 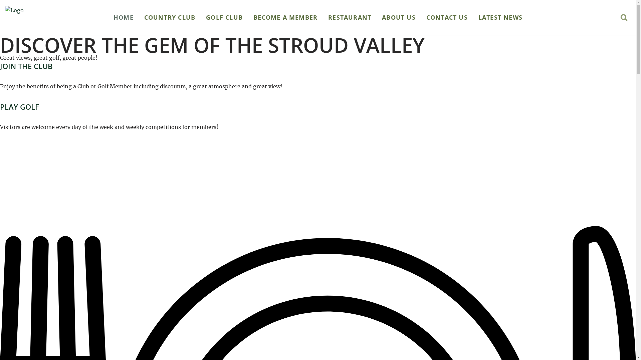 What do you see at coordinates (350, 17) in the screenshot?
I see `RESTAURANT` at bounding box center [350, 17].